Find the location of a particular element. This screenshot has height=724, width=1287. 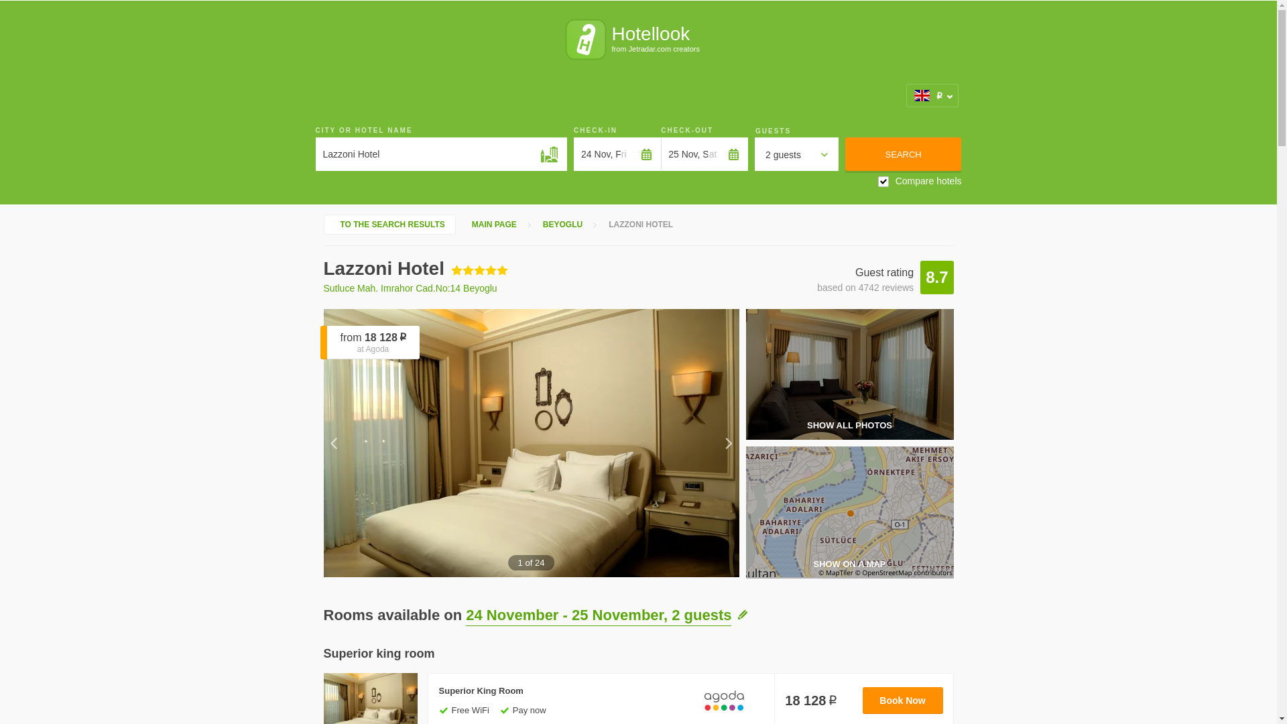

MAIN PAGE is located at coordinates (491, 225).